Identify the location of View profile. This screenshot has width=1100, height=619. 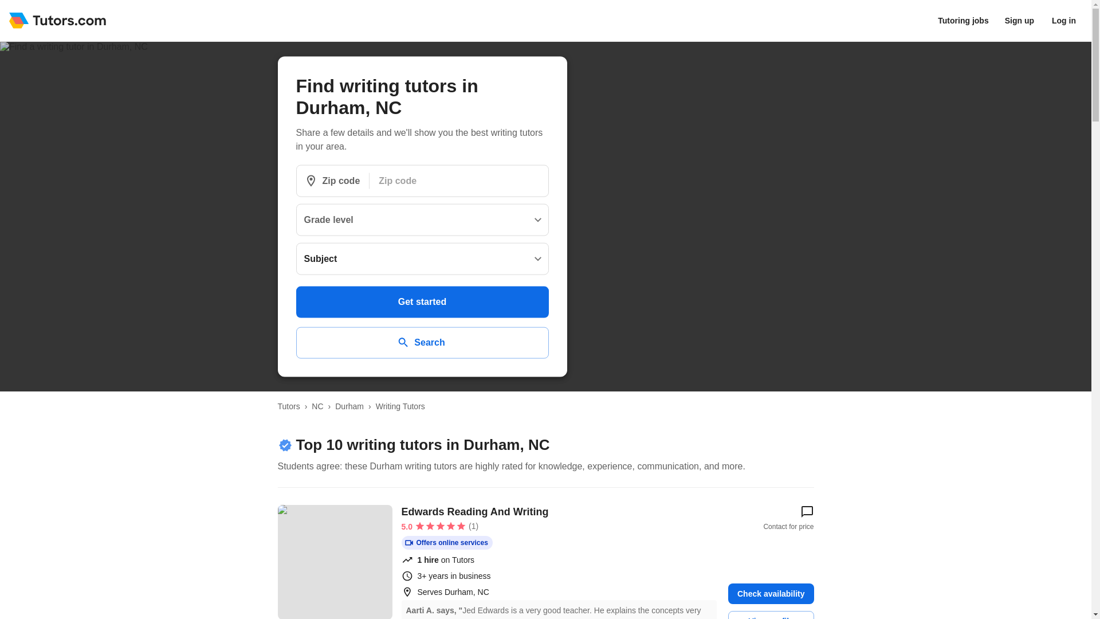
(771, 614).